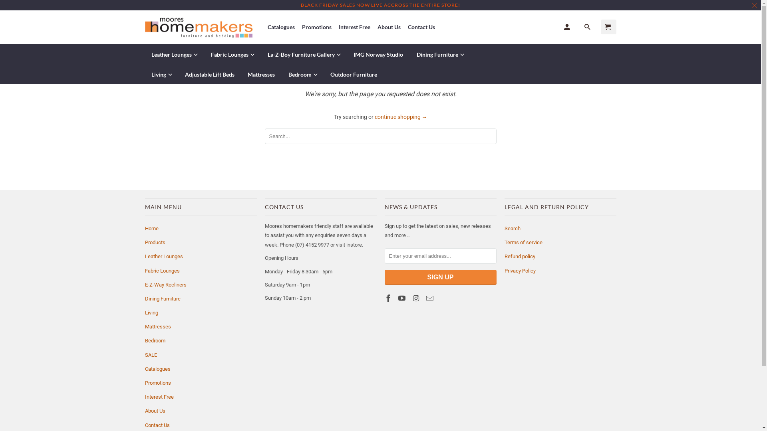 This screenshot has width=767, height=431. I want to click on IMG Norway Studio, so click(378, 54).